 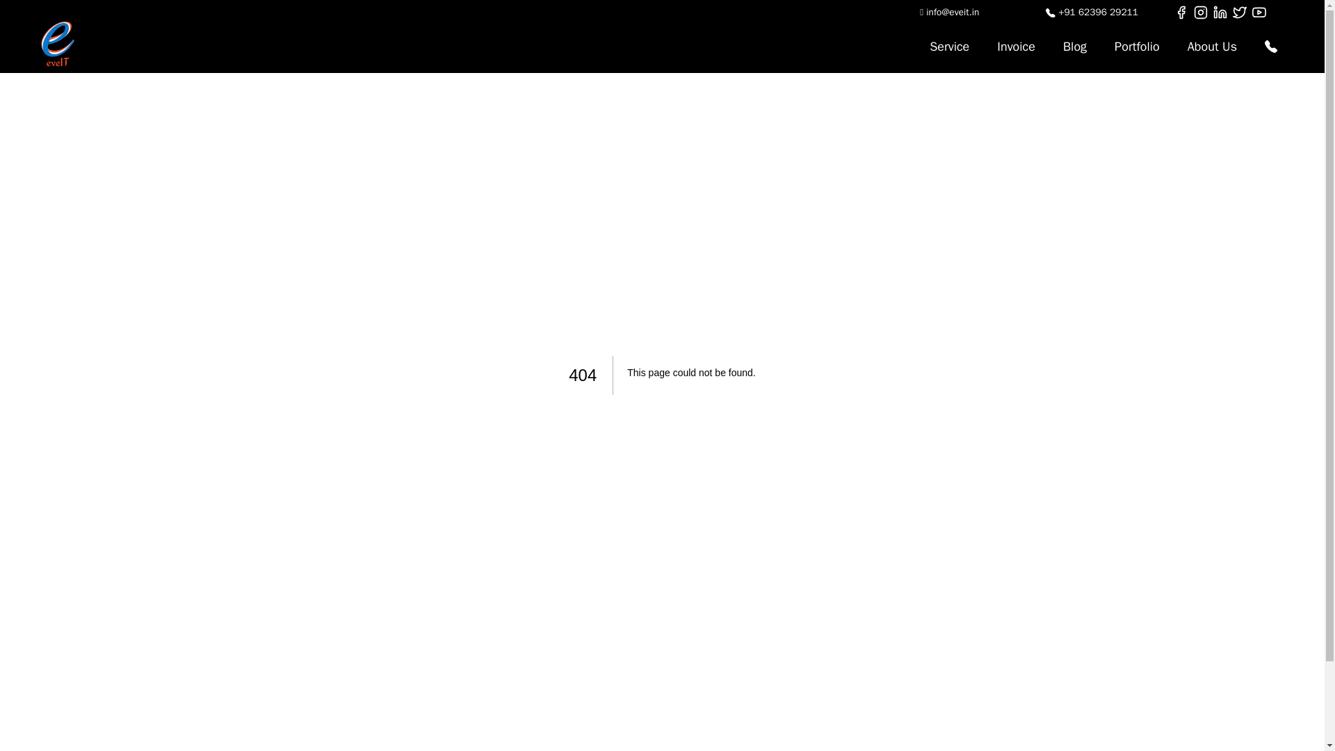 I want to click on Portfolio, so click(x=1136, y=46).